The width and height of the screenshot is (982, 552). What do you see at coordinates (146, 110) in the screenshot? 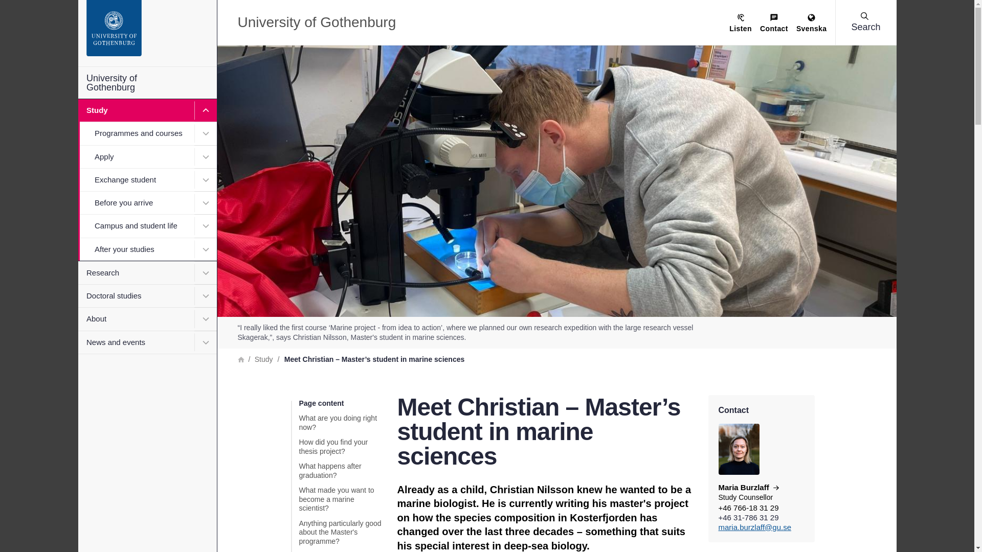
I see `Study` at bounding box center [146, 110].